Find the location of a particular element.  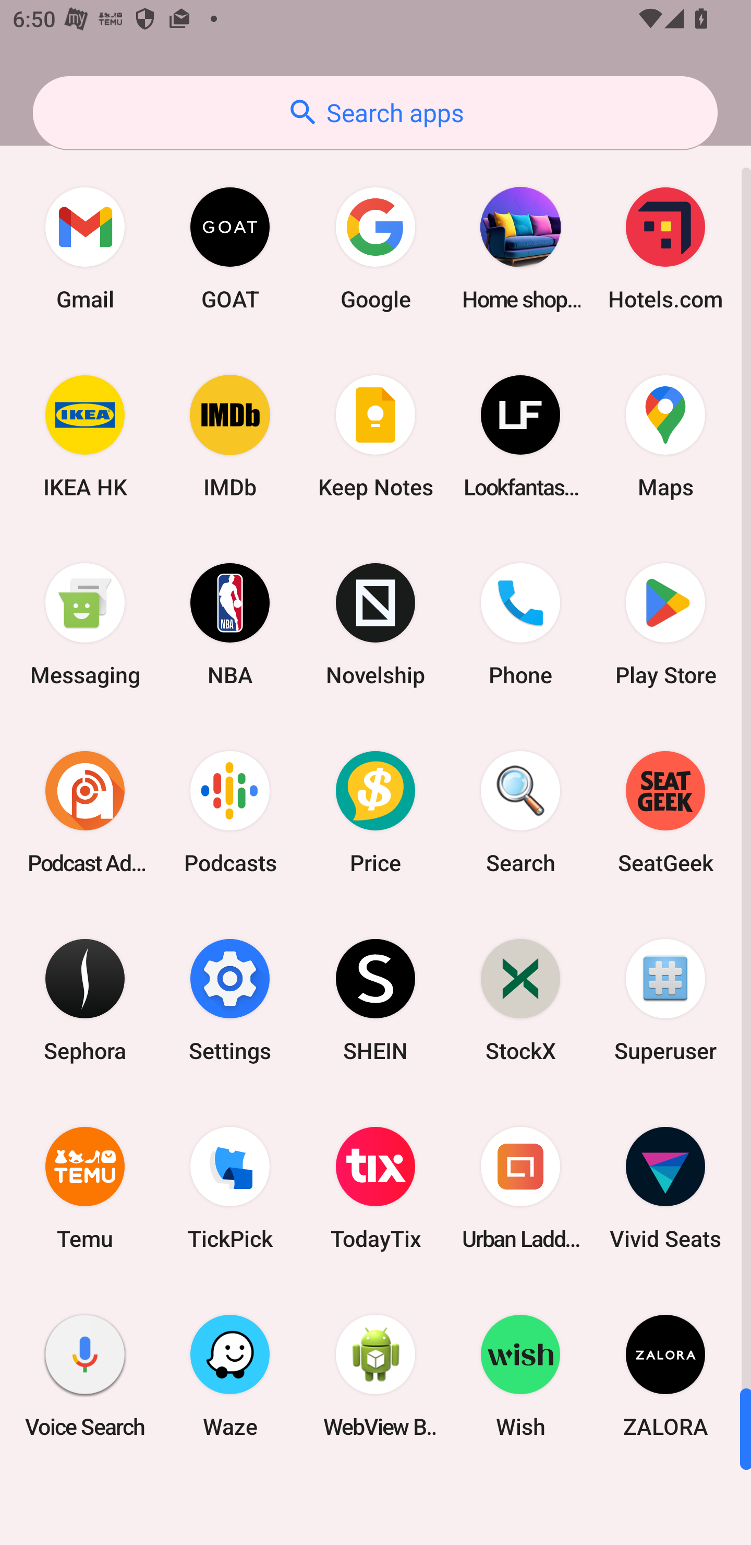

TickPick is located at coordinates (230, 1188).